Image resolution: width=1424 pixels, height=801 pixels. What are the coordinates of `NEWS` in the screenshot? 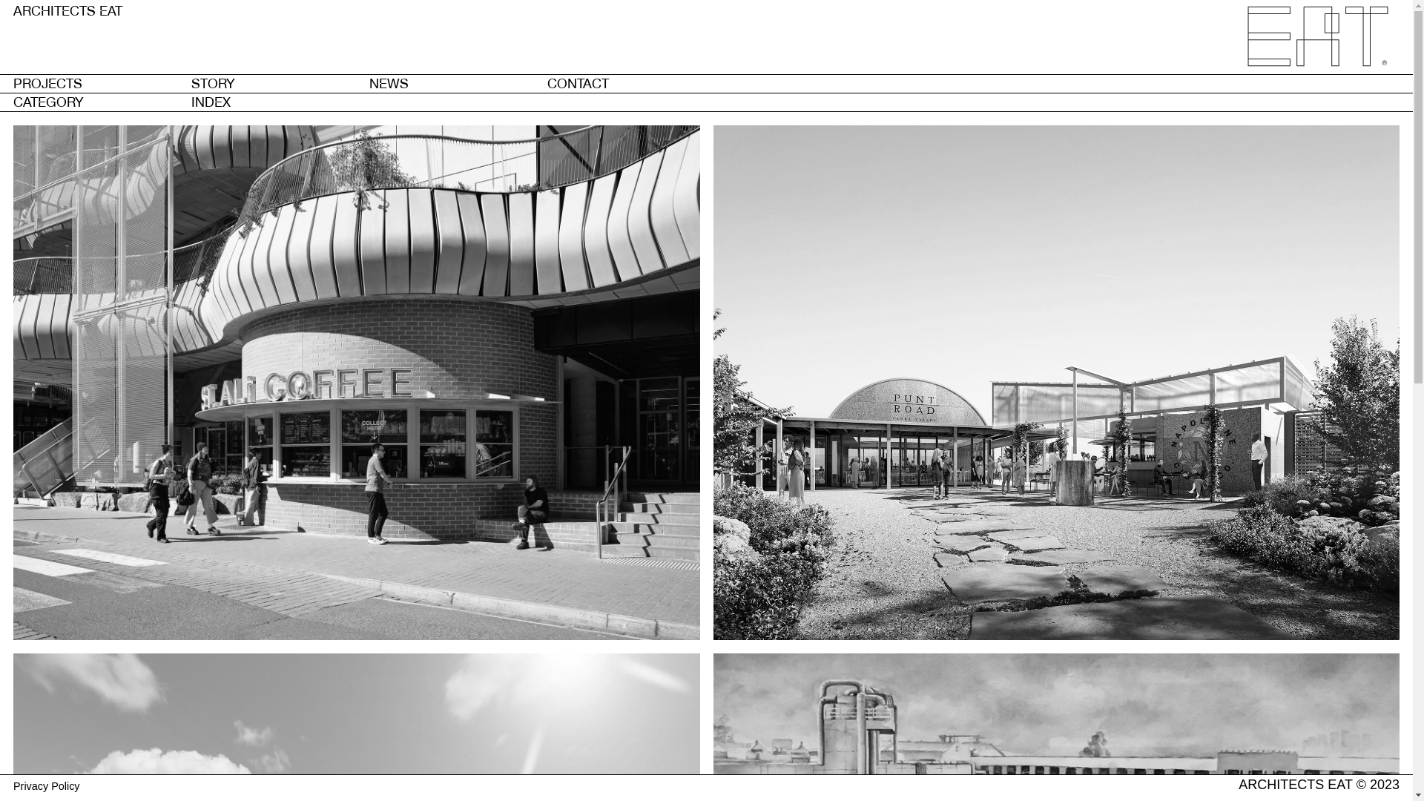 It's located at (389, 83).